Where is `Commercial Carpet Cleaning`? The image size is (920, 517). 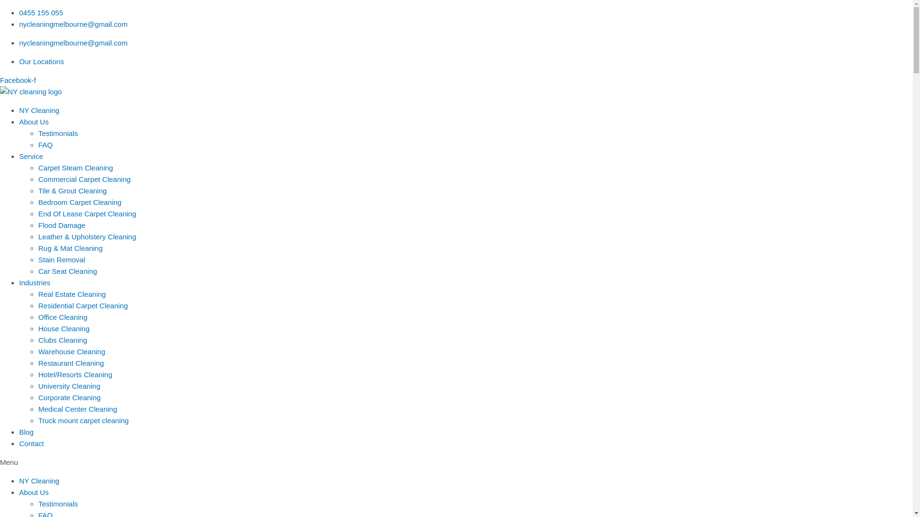
Commercial Carpet Cleaning is located at coordinates (84, 179).